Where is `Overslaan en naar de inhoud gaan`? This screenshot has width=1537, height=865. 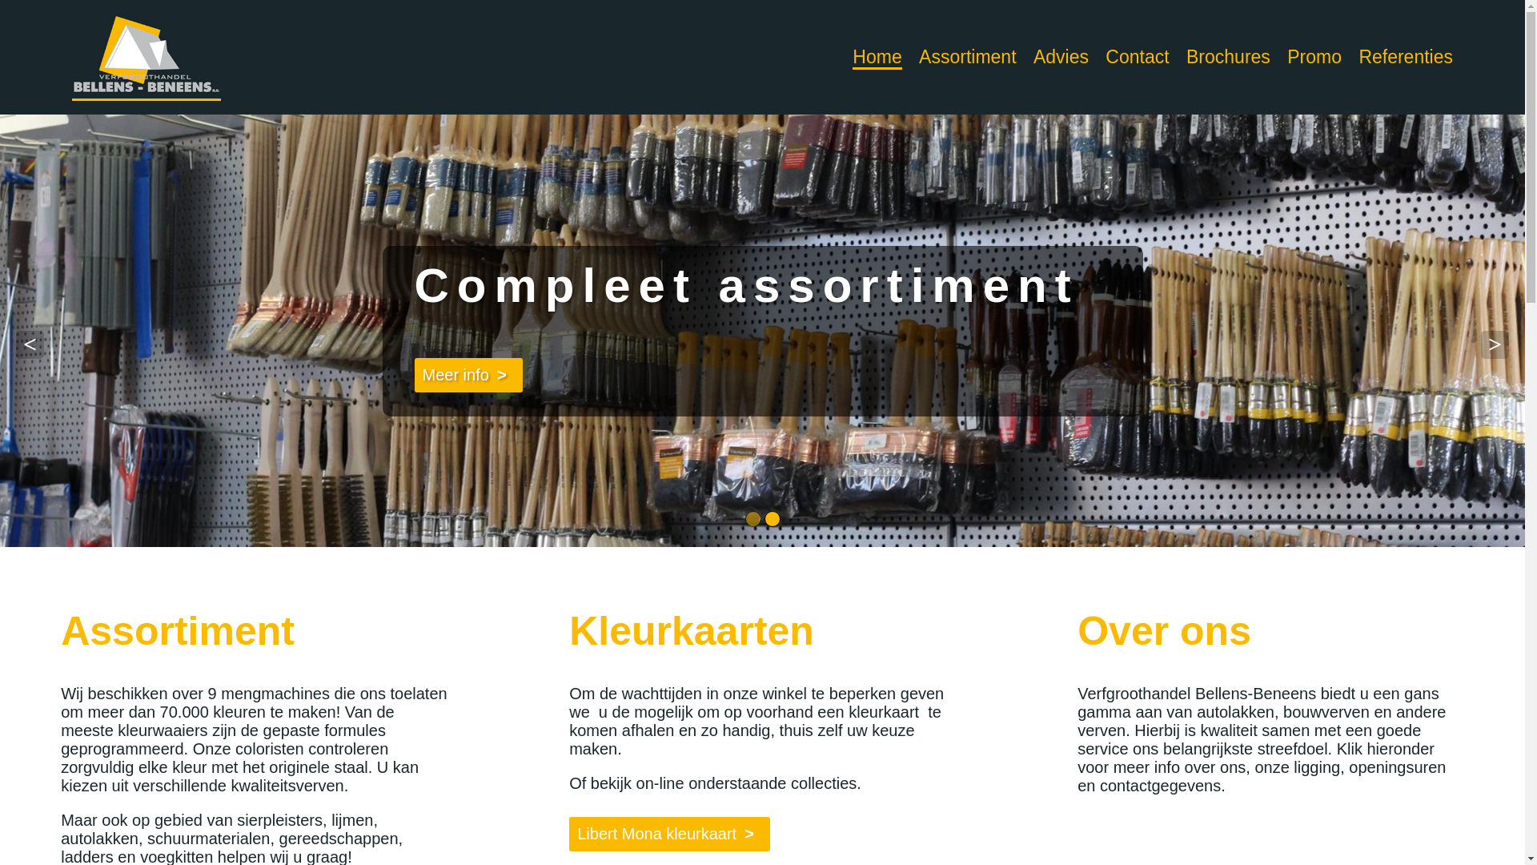 Overslaan en naar de inhoud gaan is located at coordinates (123, 0).